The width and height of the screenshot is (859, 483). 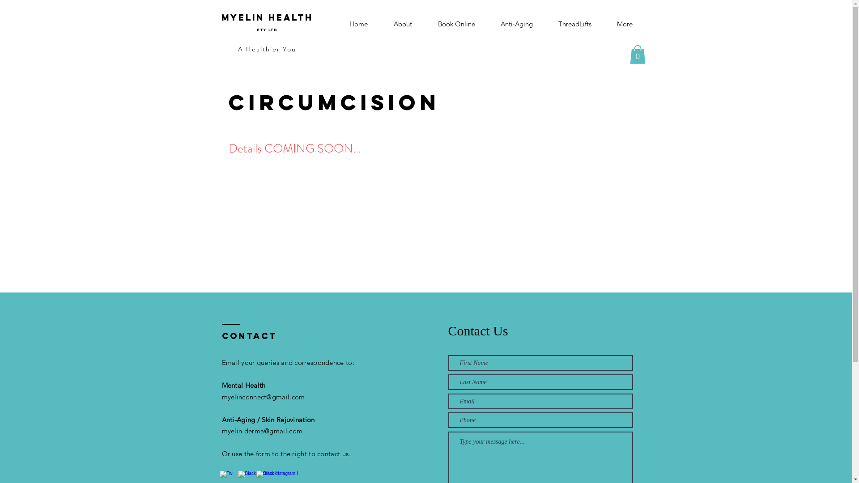 I want to click on About, so click(x=403, y=24).